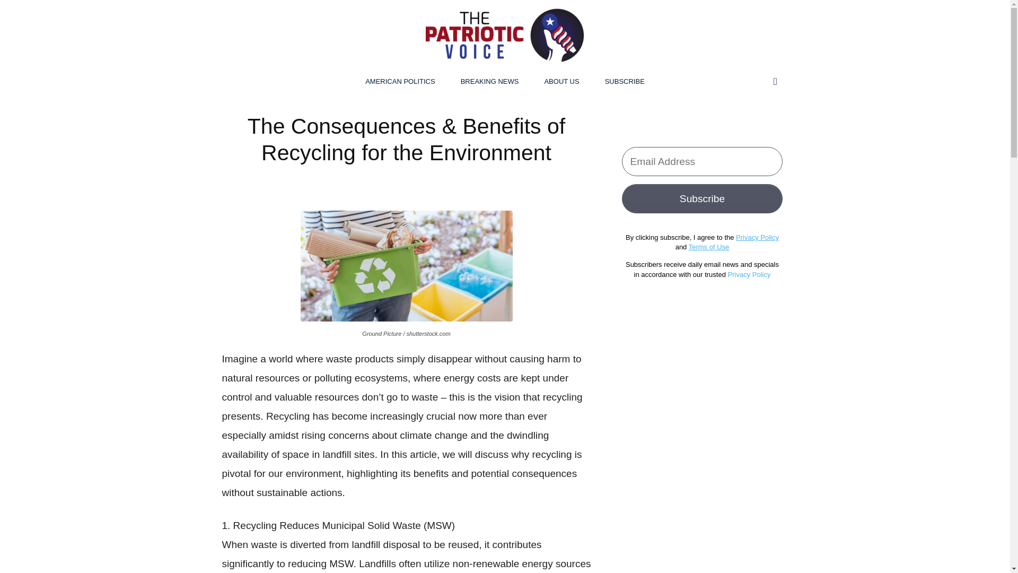  I want to click on Terms of Use, so click(709, 247).